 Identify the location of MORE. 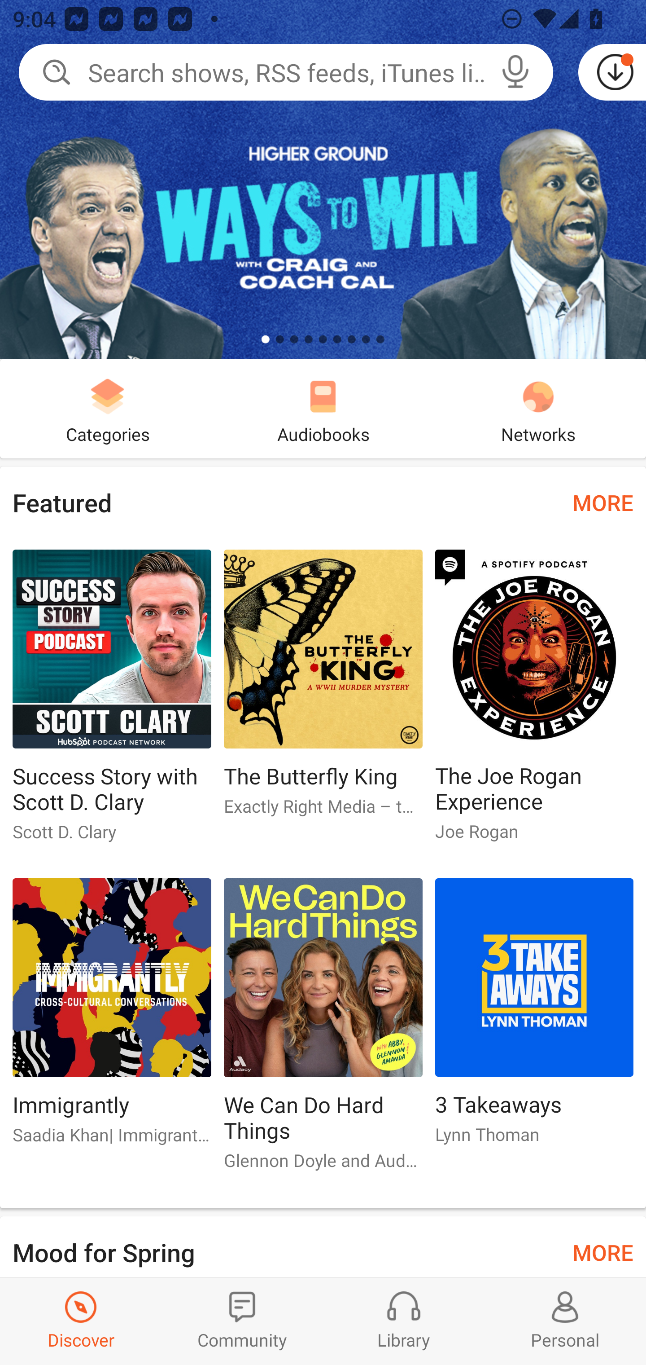
(603, 1251).